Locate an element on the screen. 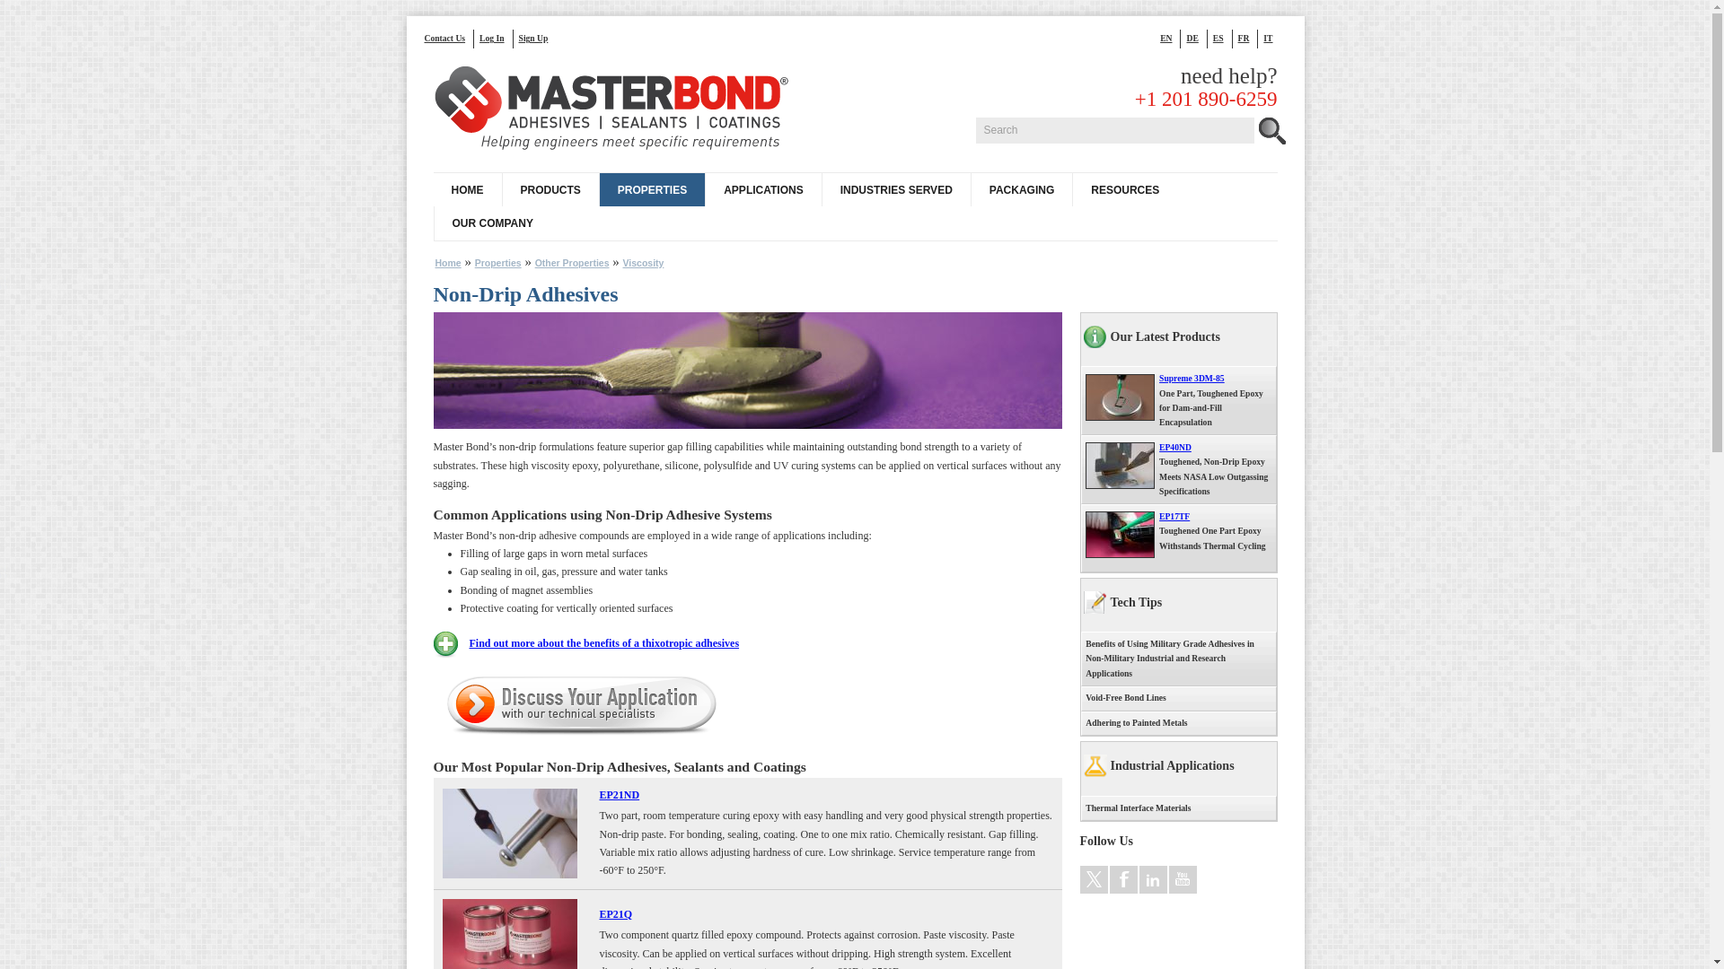  EN is located at coordinates (1171, 38).